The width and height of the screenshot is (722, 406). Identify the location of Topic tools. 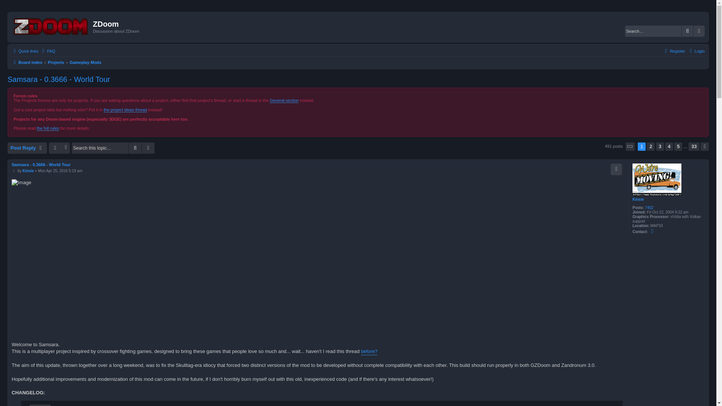
(59, 148).